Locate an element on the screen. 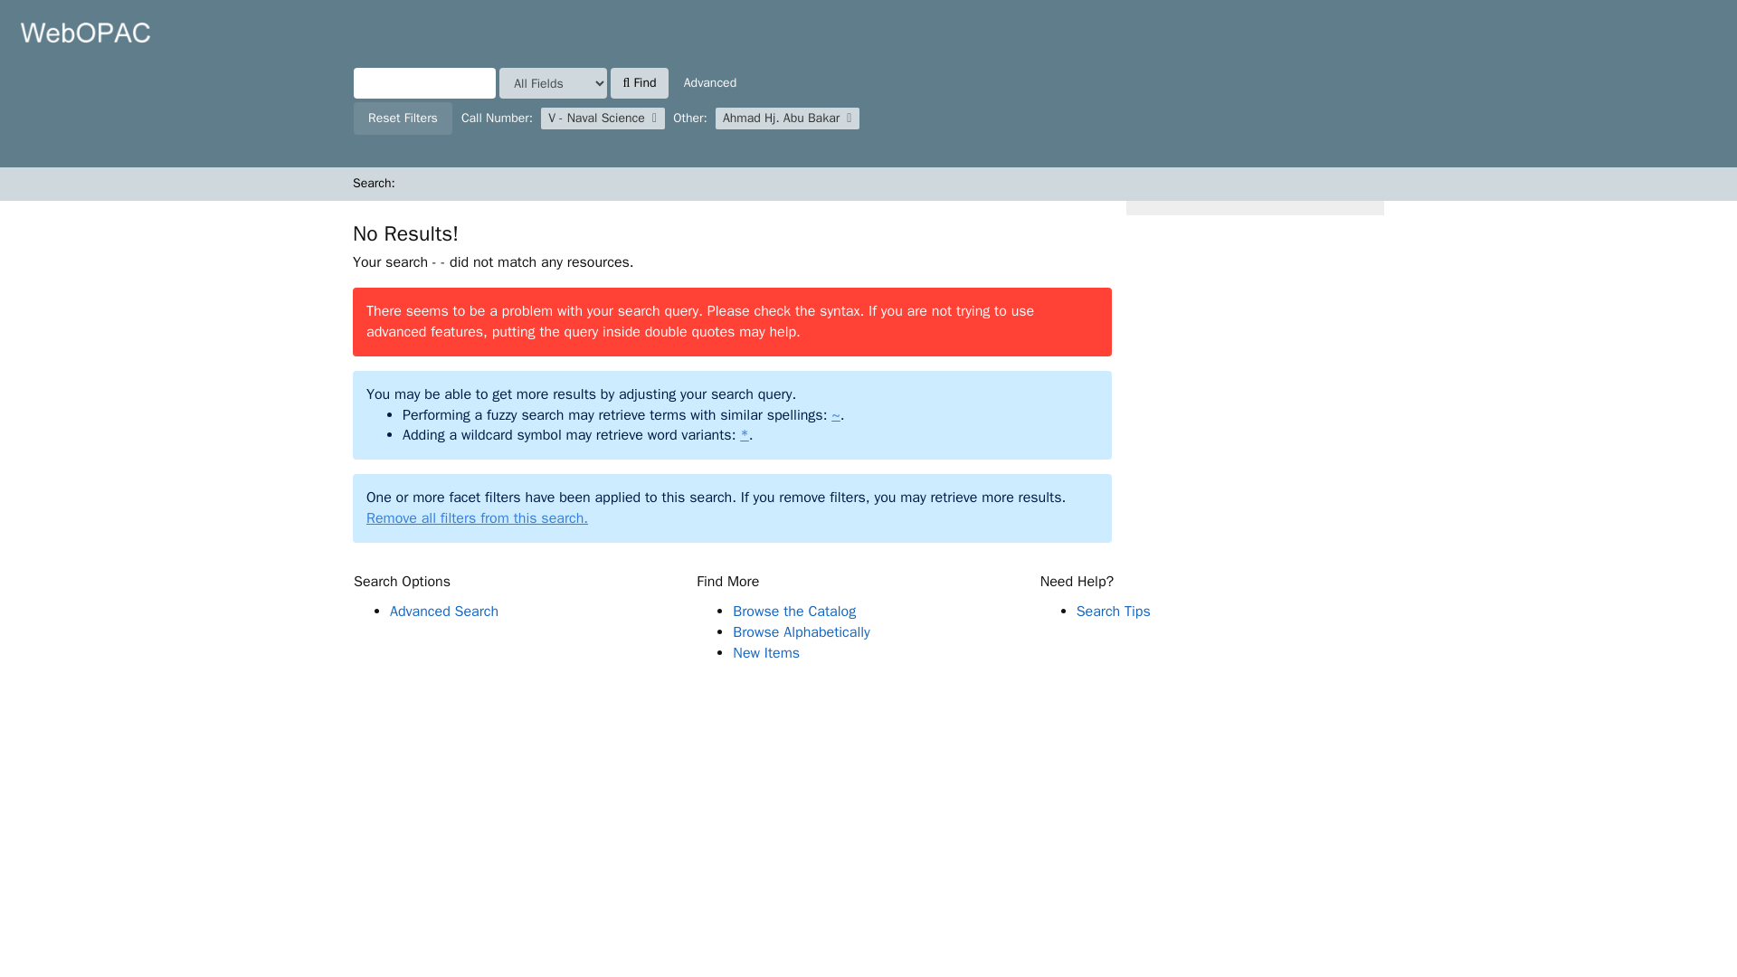  Skip to content is located at coordinates (42, 9).